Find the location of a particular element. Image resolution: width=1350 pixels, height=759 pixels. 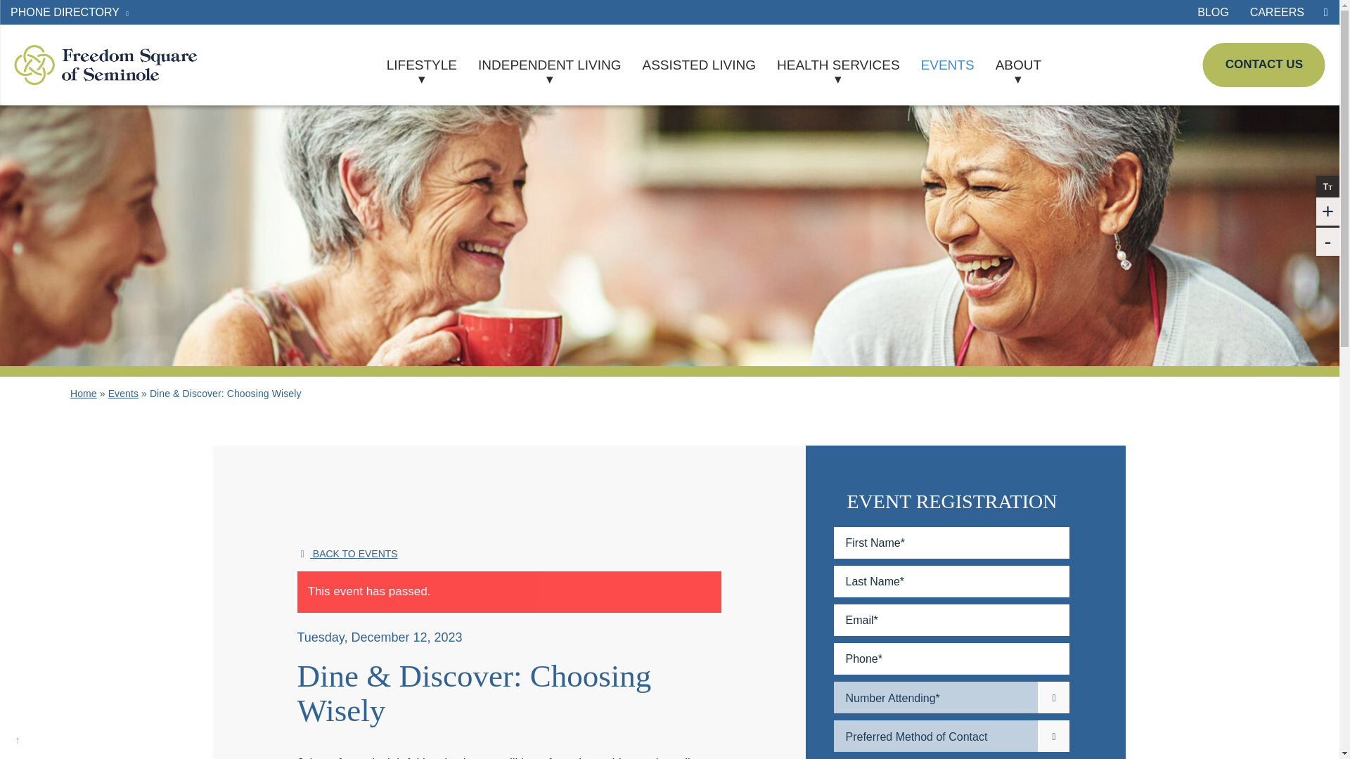

HEALTH SERVICES is located at coordinates (838, 65).